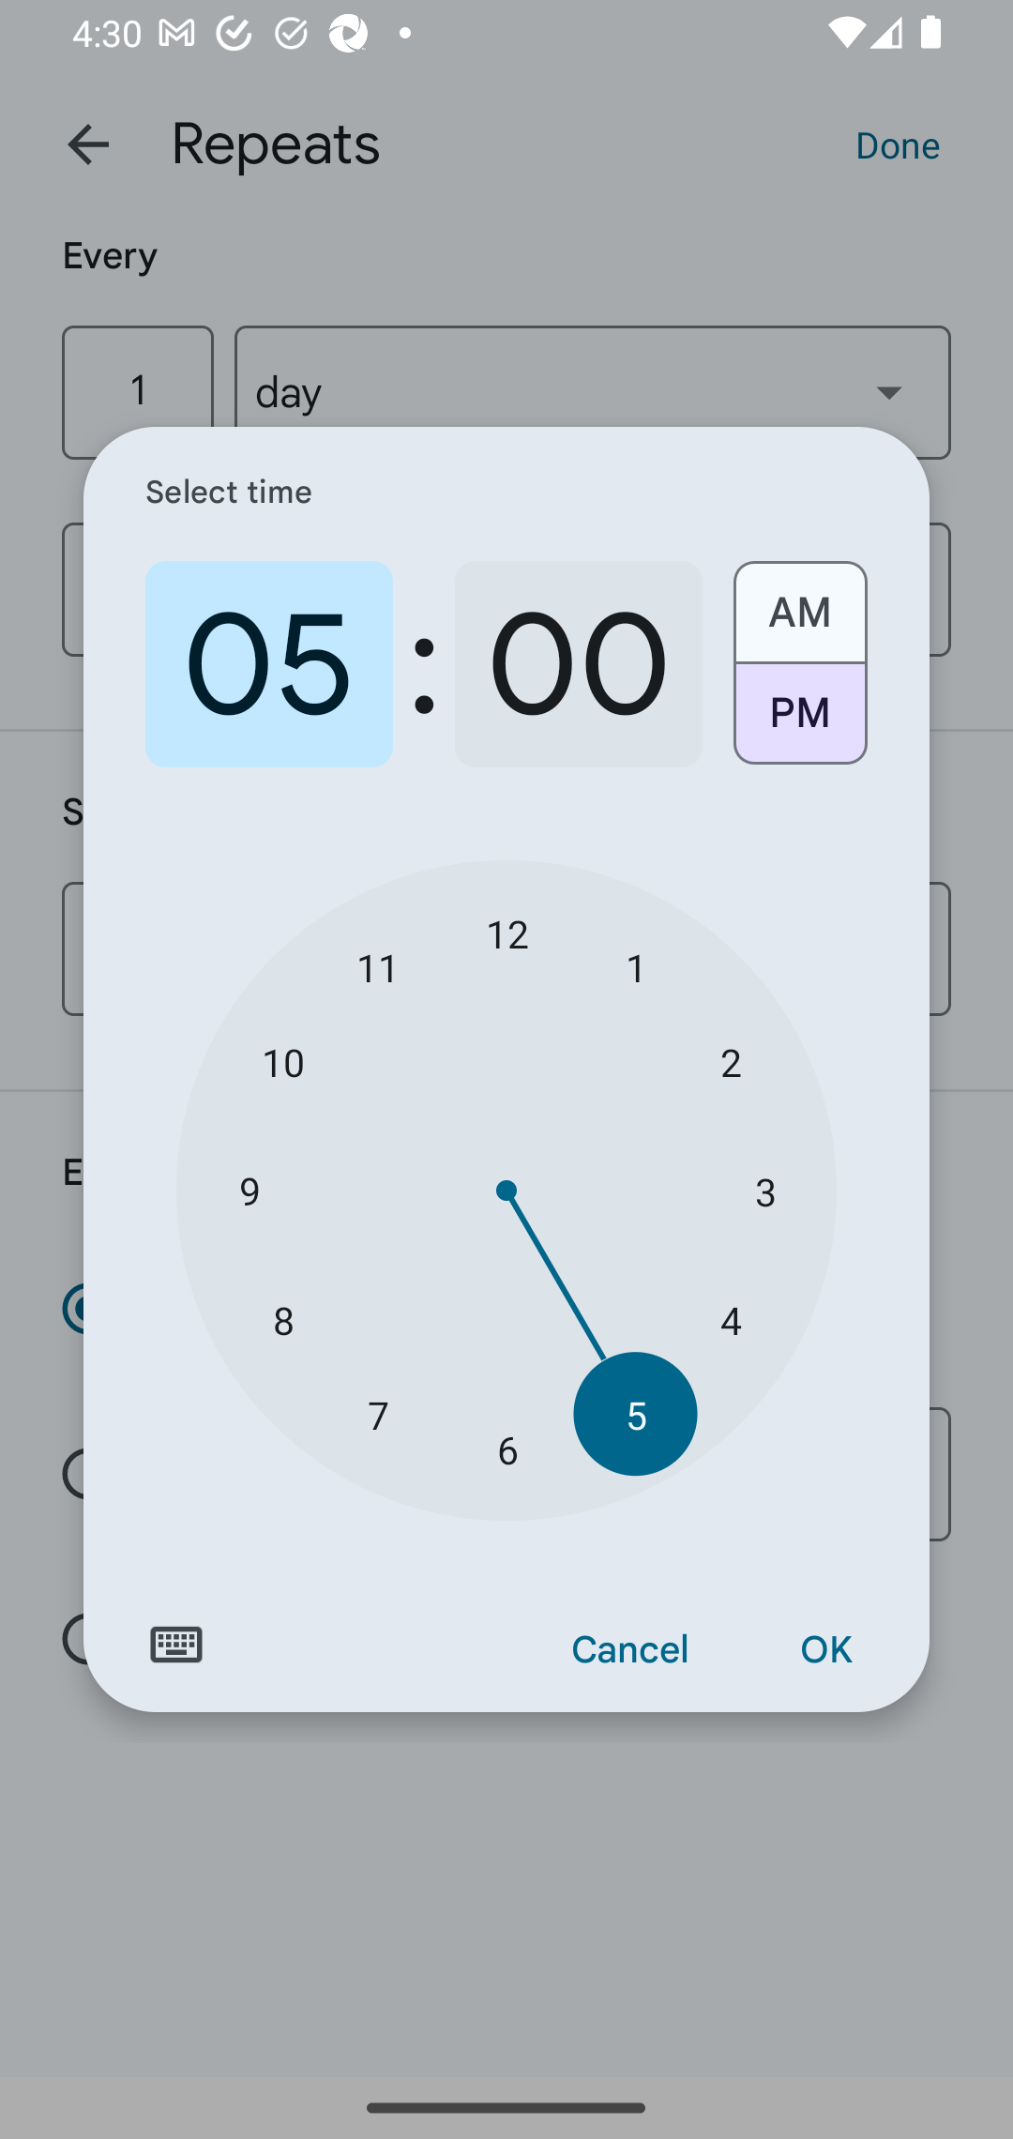  What do you see at coordinates (765, 1191) in the screenshot?
I see `3 3 o'clock` at bounding box center [765, 1191].